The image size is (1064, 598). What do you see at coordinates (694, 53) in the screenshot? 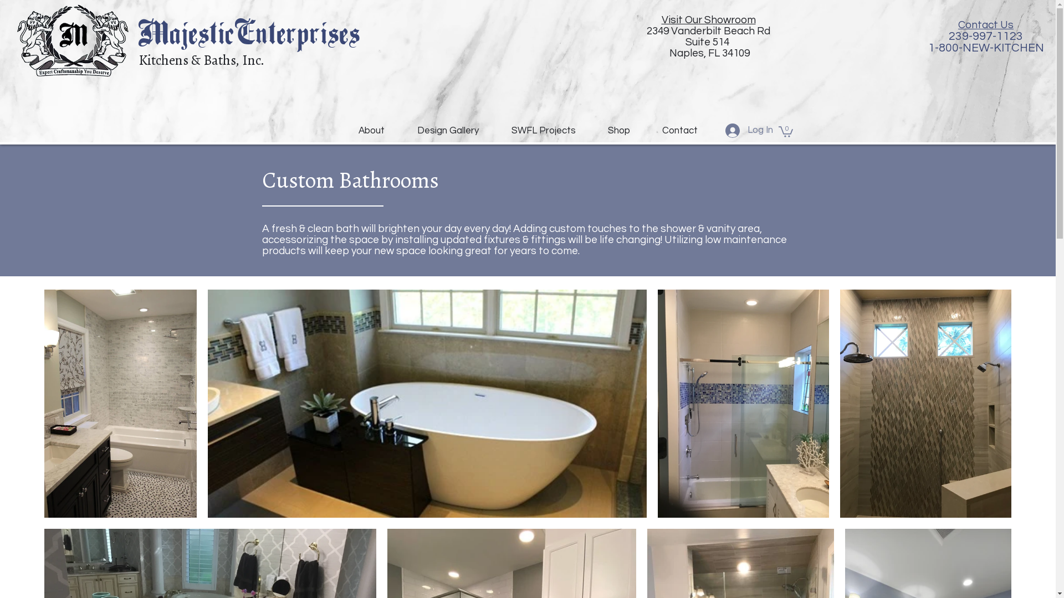
I see ` Naples, FL` at bounding box center [694, 53].